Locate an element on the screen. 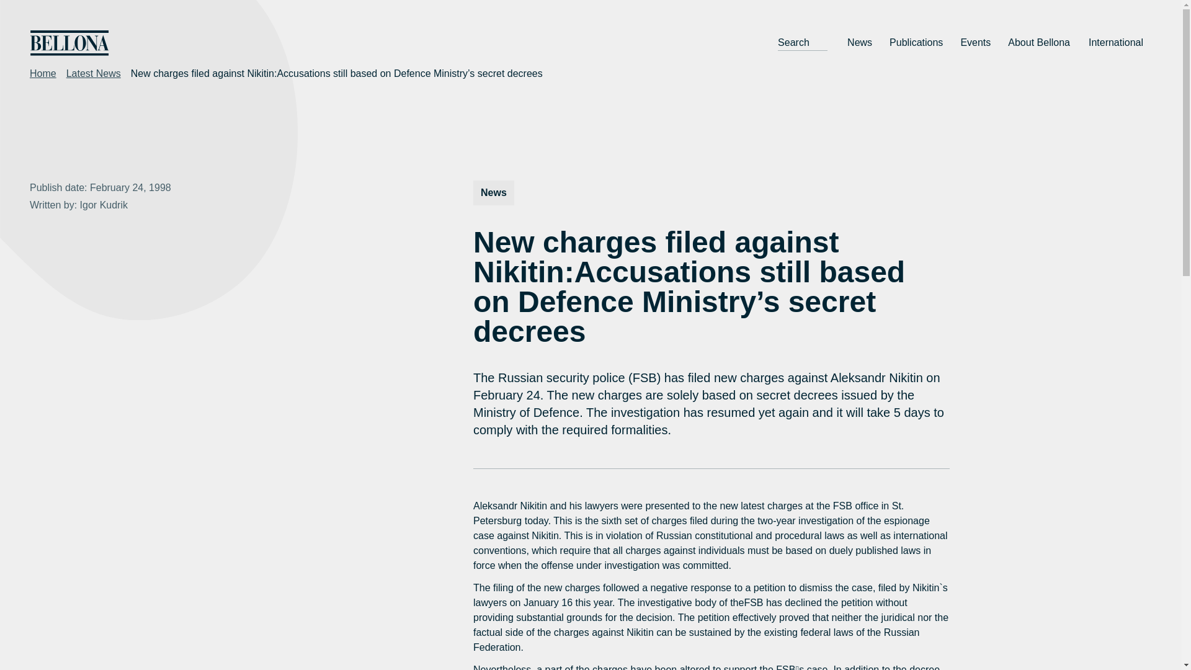 This screenshot has height=670, width=1191. International is located at coordinates (1117, 42).